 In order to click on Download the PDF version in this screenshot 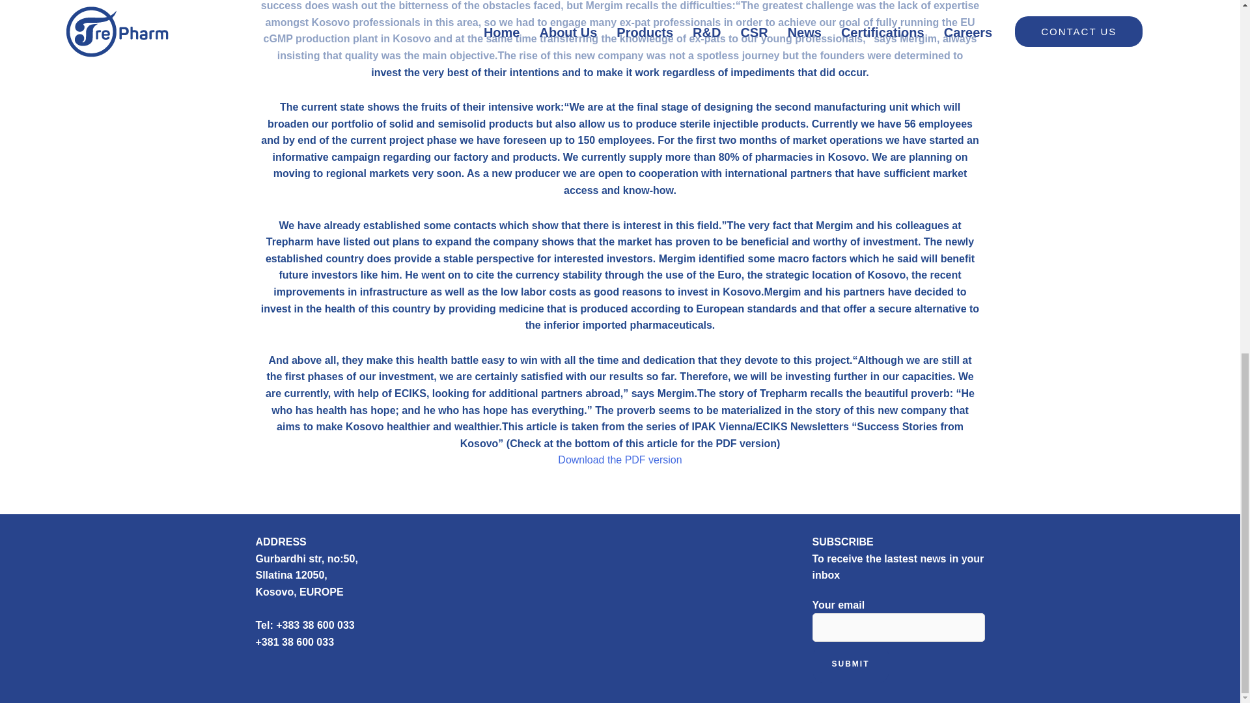, I will do `click(619, 460)`.